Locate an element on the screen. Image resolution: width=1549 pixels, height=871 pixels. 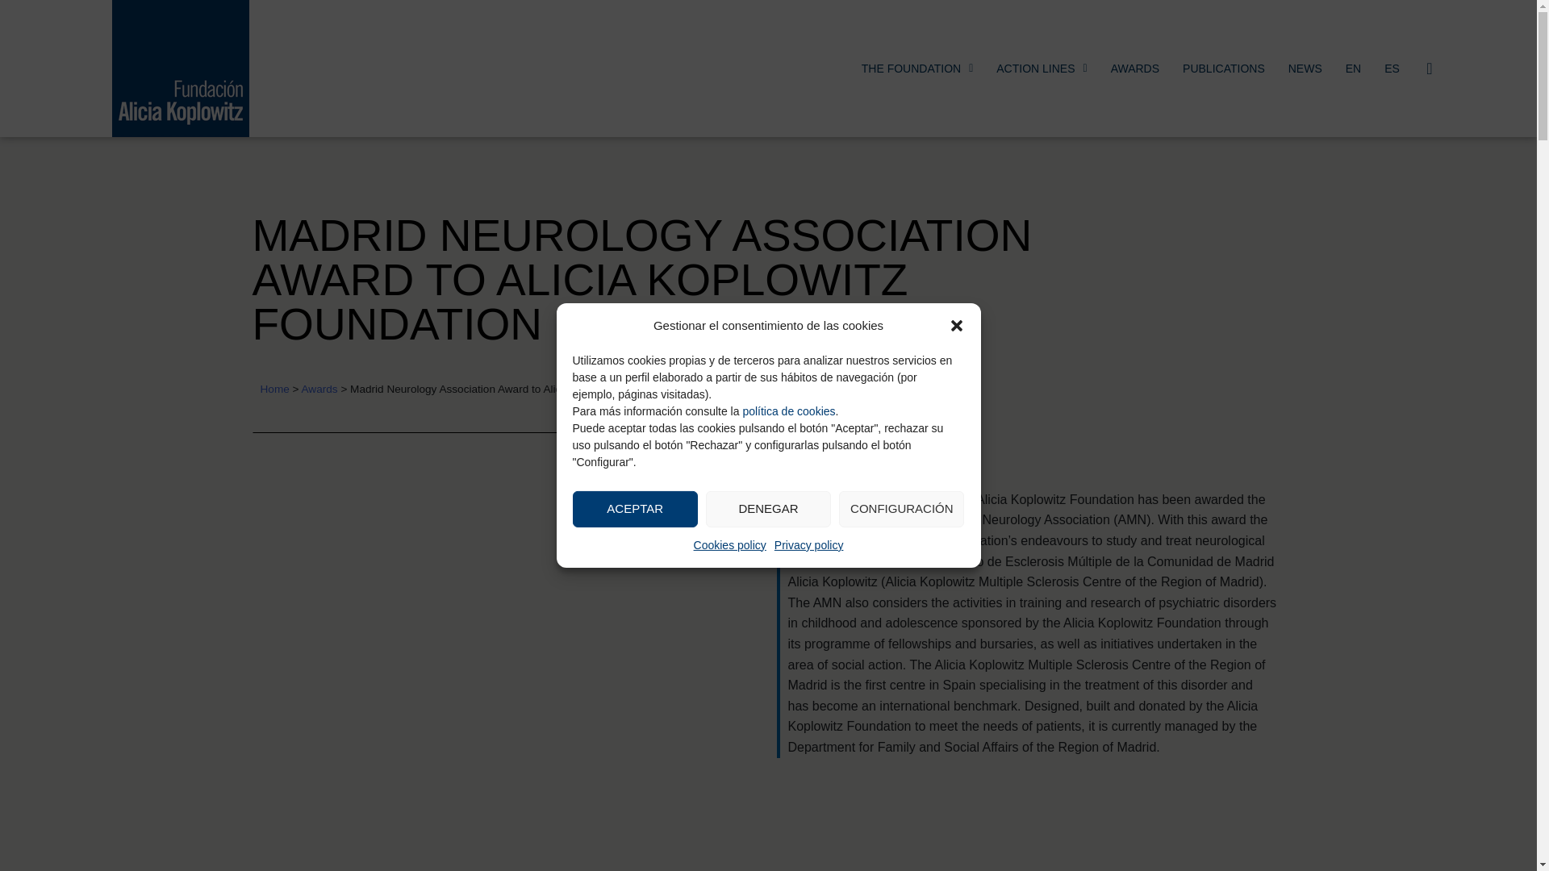
Privacy policy is located at coordinates (809, 546).